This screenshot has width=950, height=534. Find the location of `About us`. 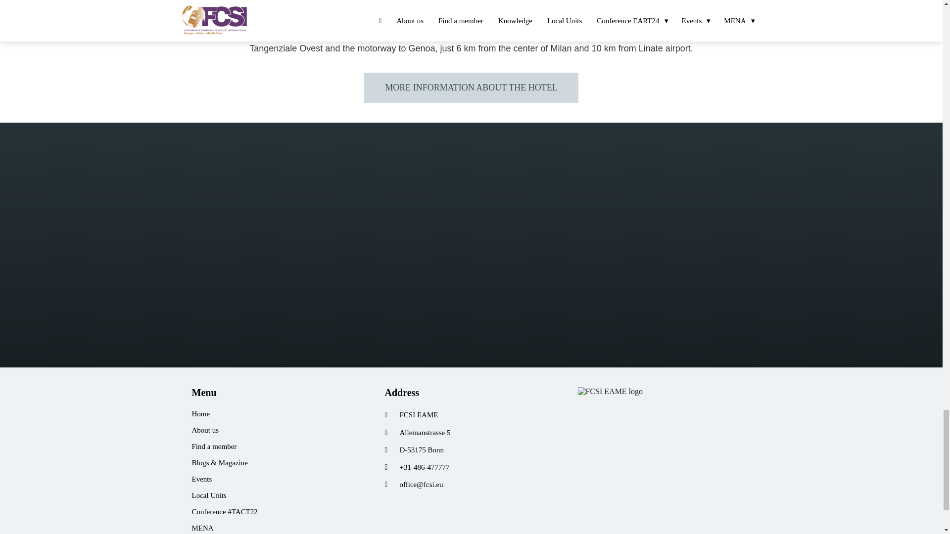

About us is located at coordinates (278, 430).